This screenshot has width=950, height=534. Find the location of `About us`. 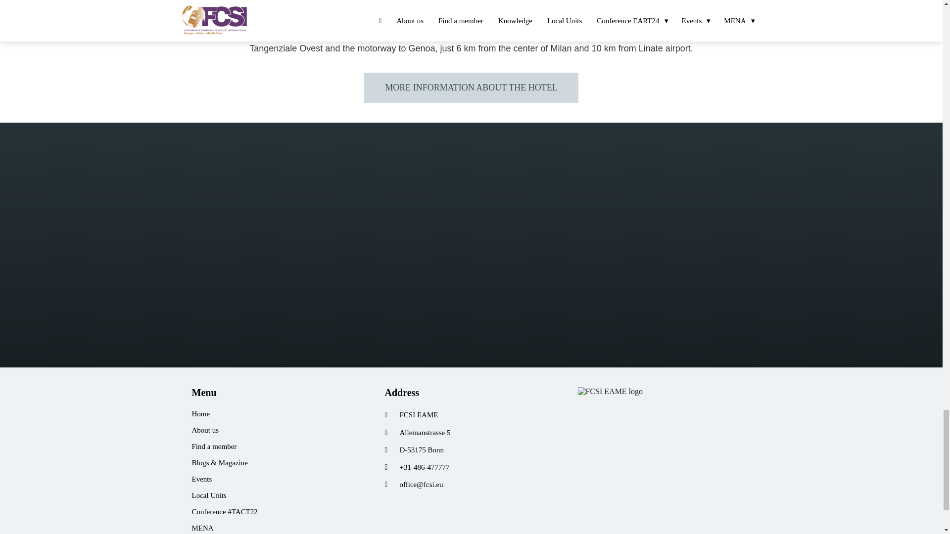

About us is located at coordinates (278, 430).